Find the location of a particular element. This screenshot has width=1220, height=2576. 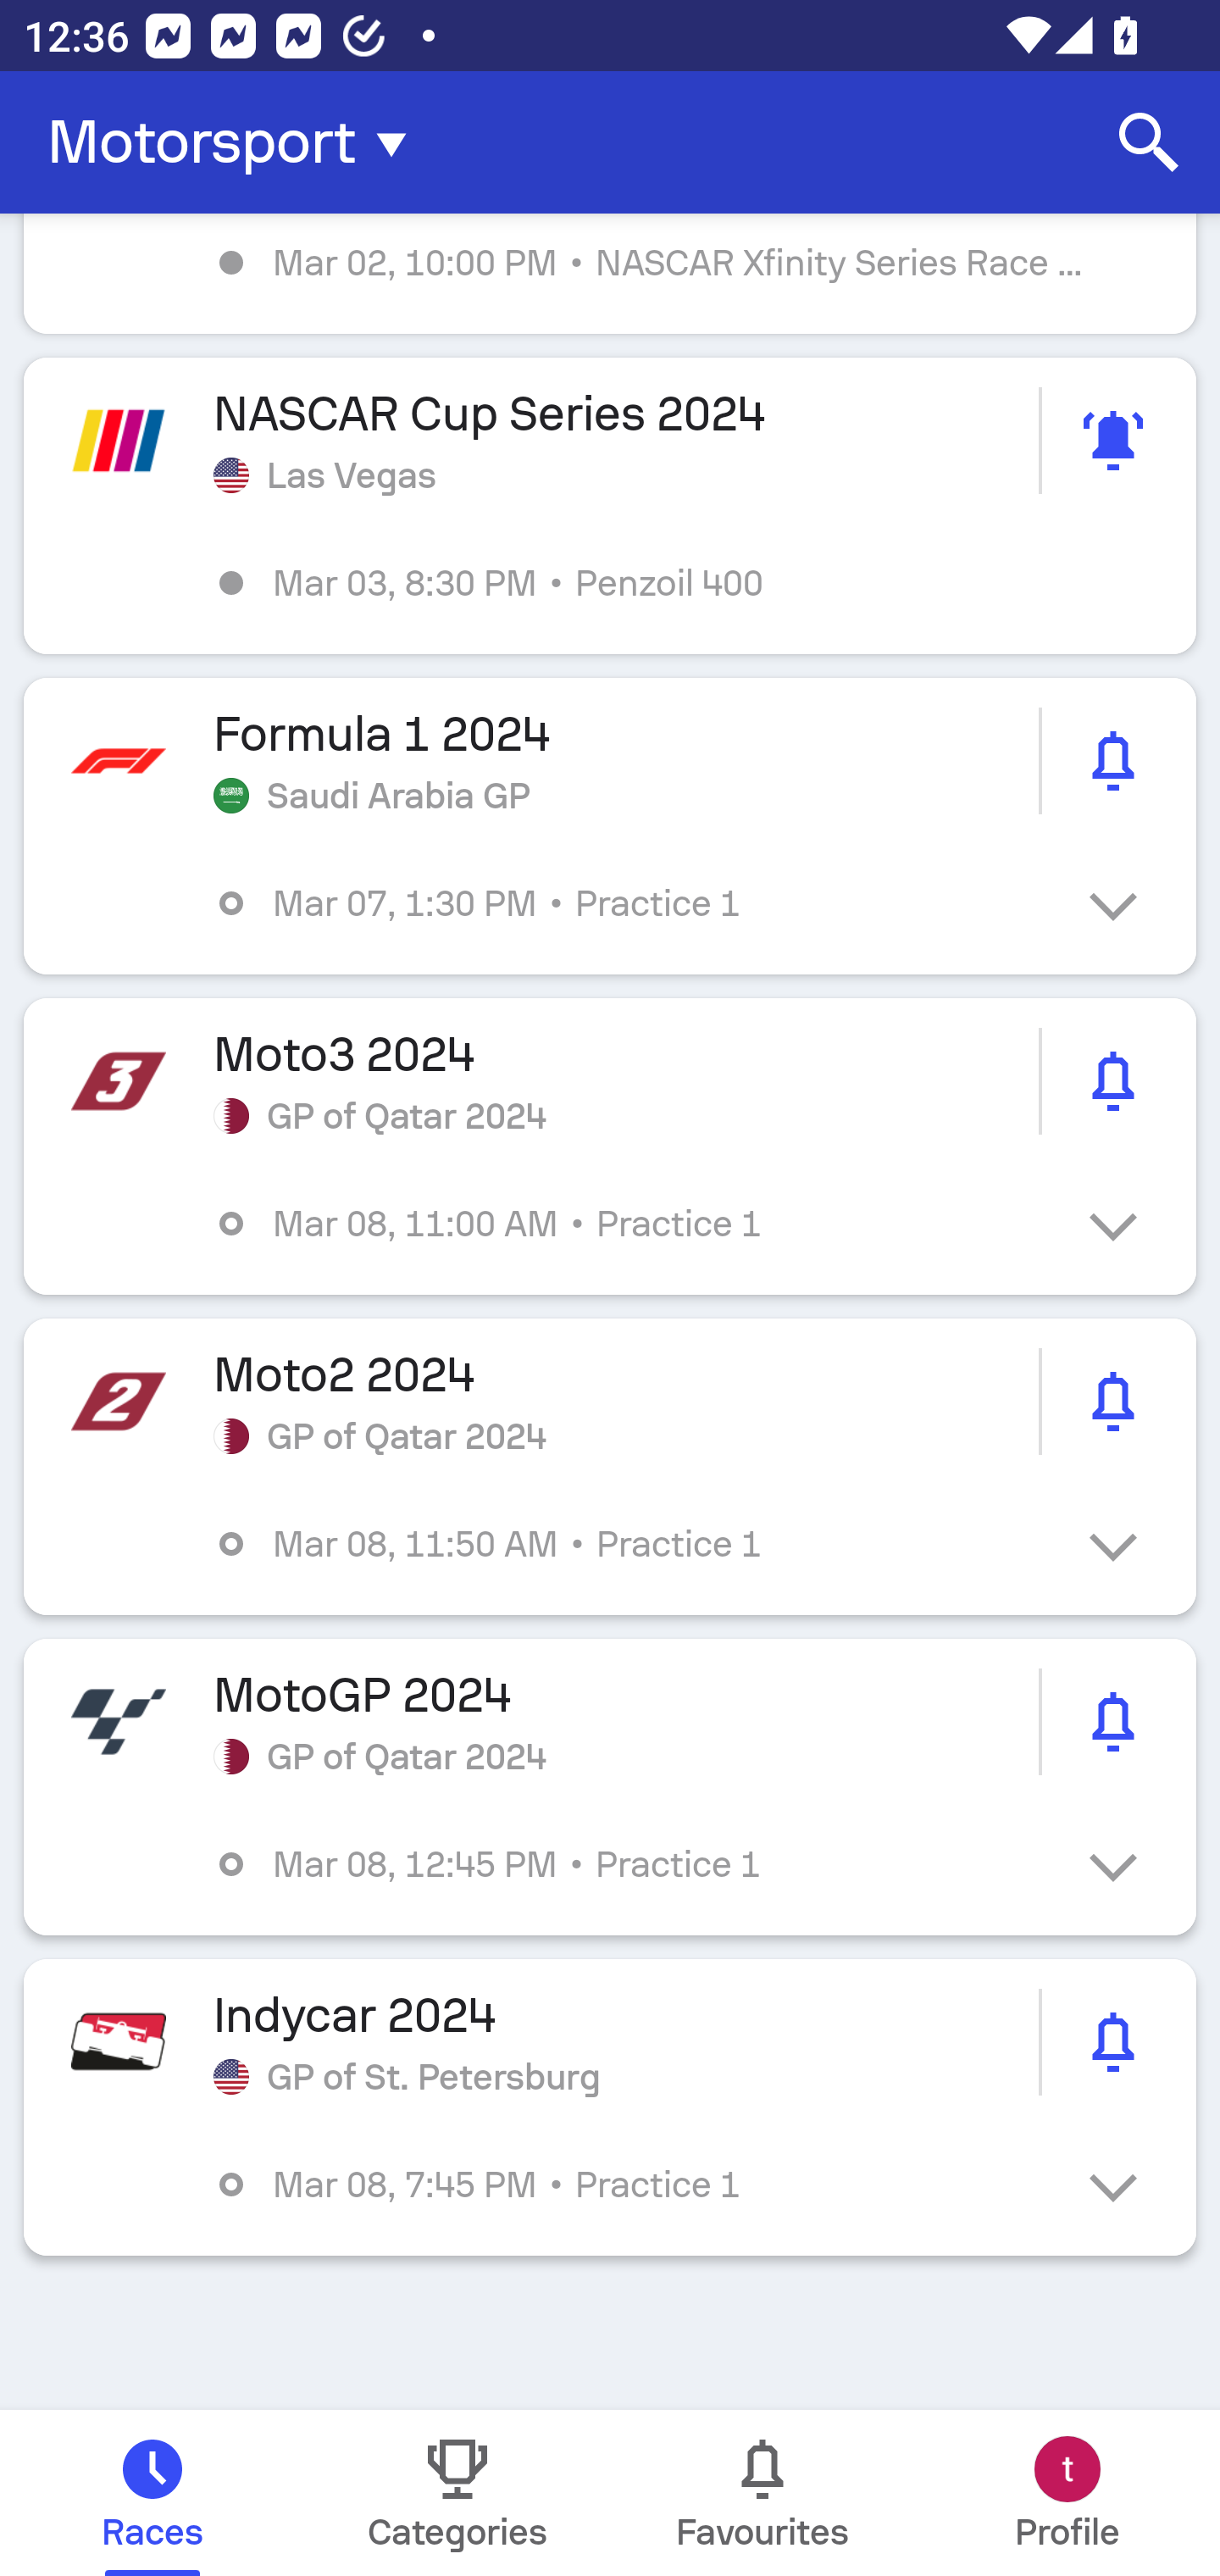

Categories is located at coordinates (457, 2493).